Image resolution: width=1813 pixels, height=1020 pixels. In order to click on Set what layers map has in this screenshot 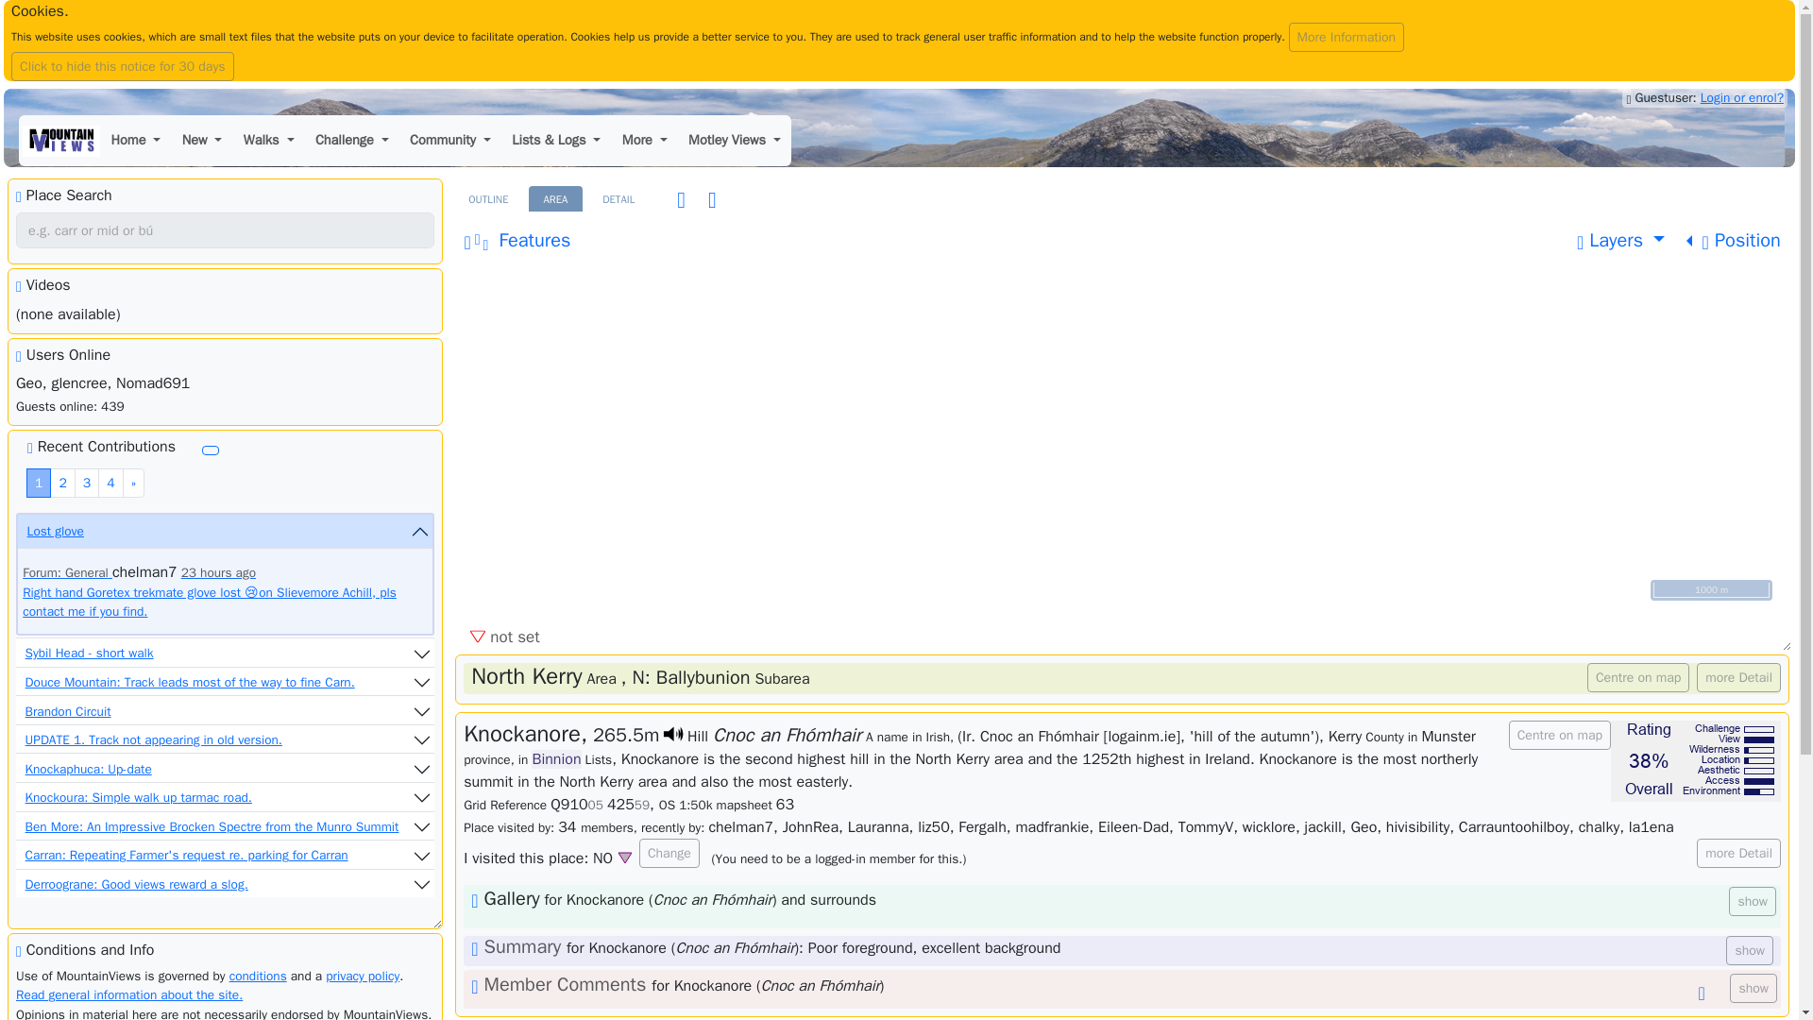, I will do `click(1620, 240)`.